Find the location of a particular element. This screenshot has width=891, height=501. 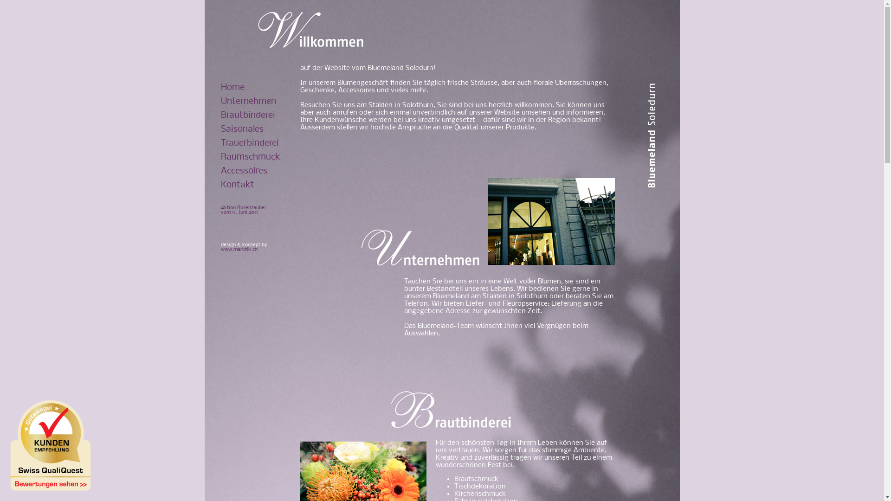

Unternehmen is located at coordinates (249, 101).